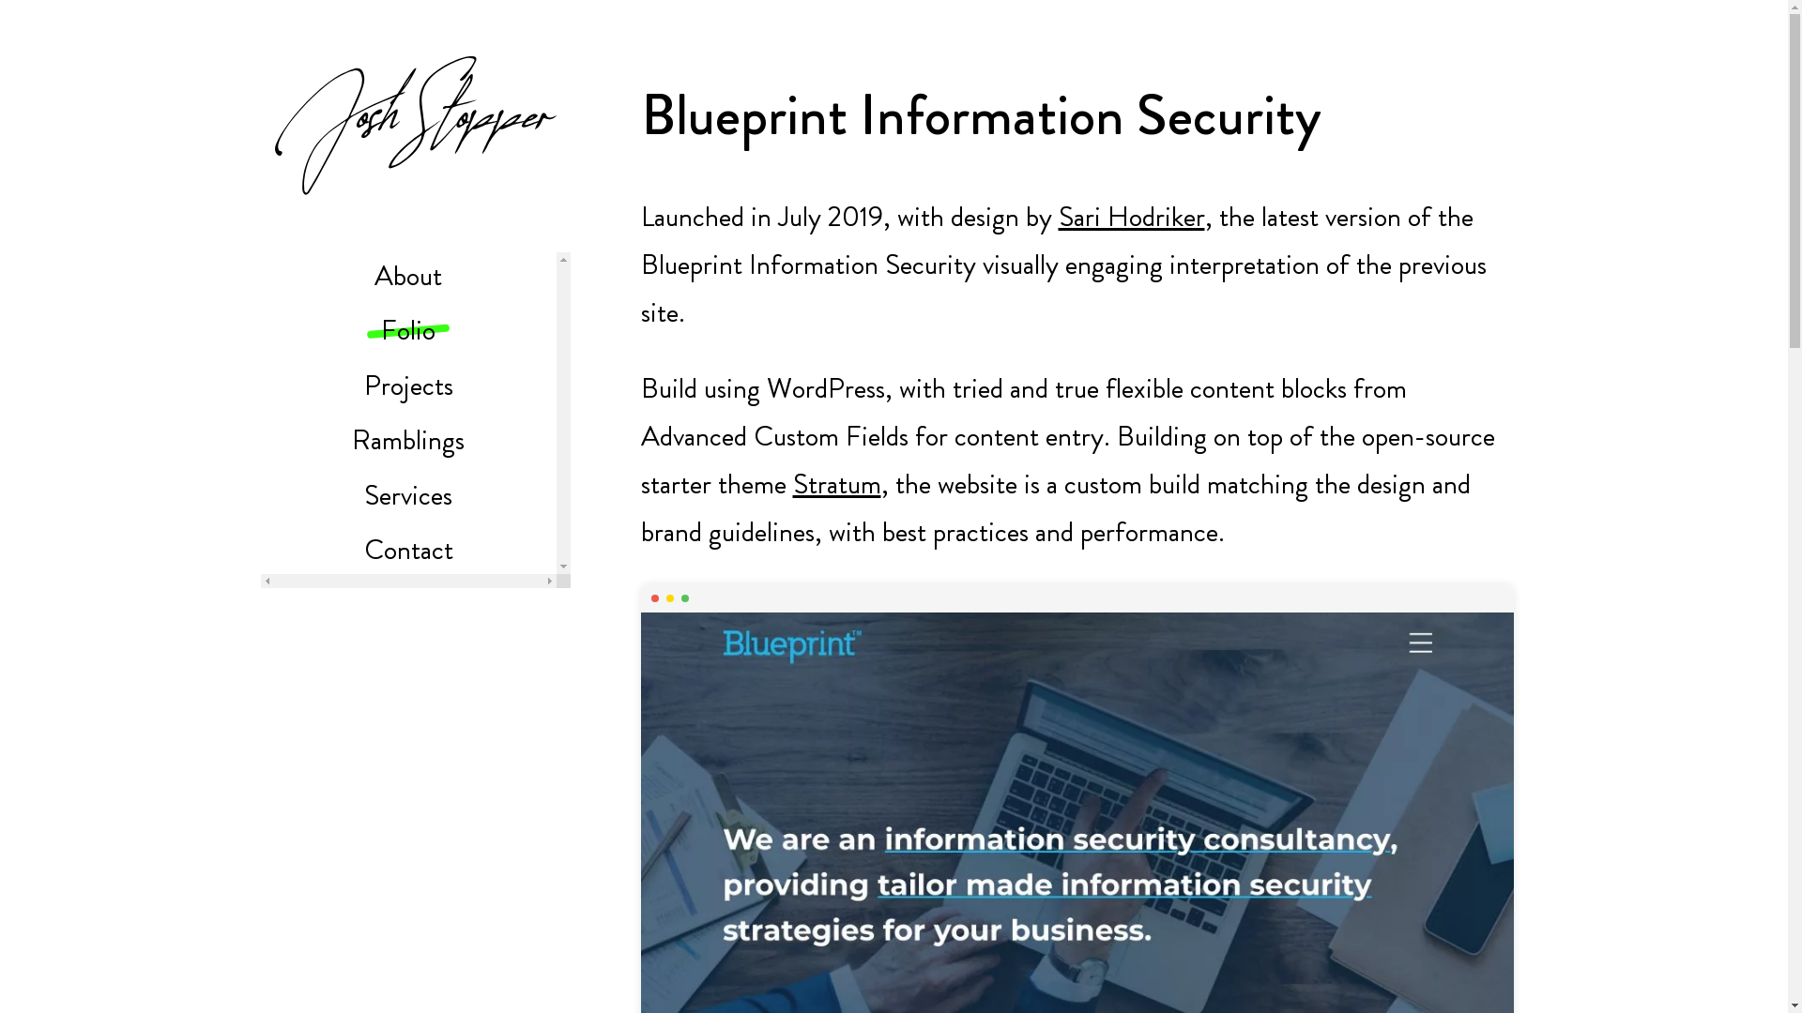 The width and height of the screenshot is (1802, 1013). Describe the element at coordinates (836, 484) in the screenshot. I see `Stratum` at that location.